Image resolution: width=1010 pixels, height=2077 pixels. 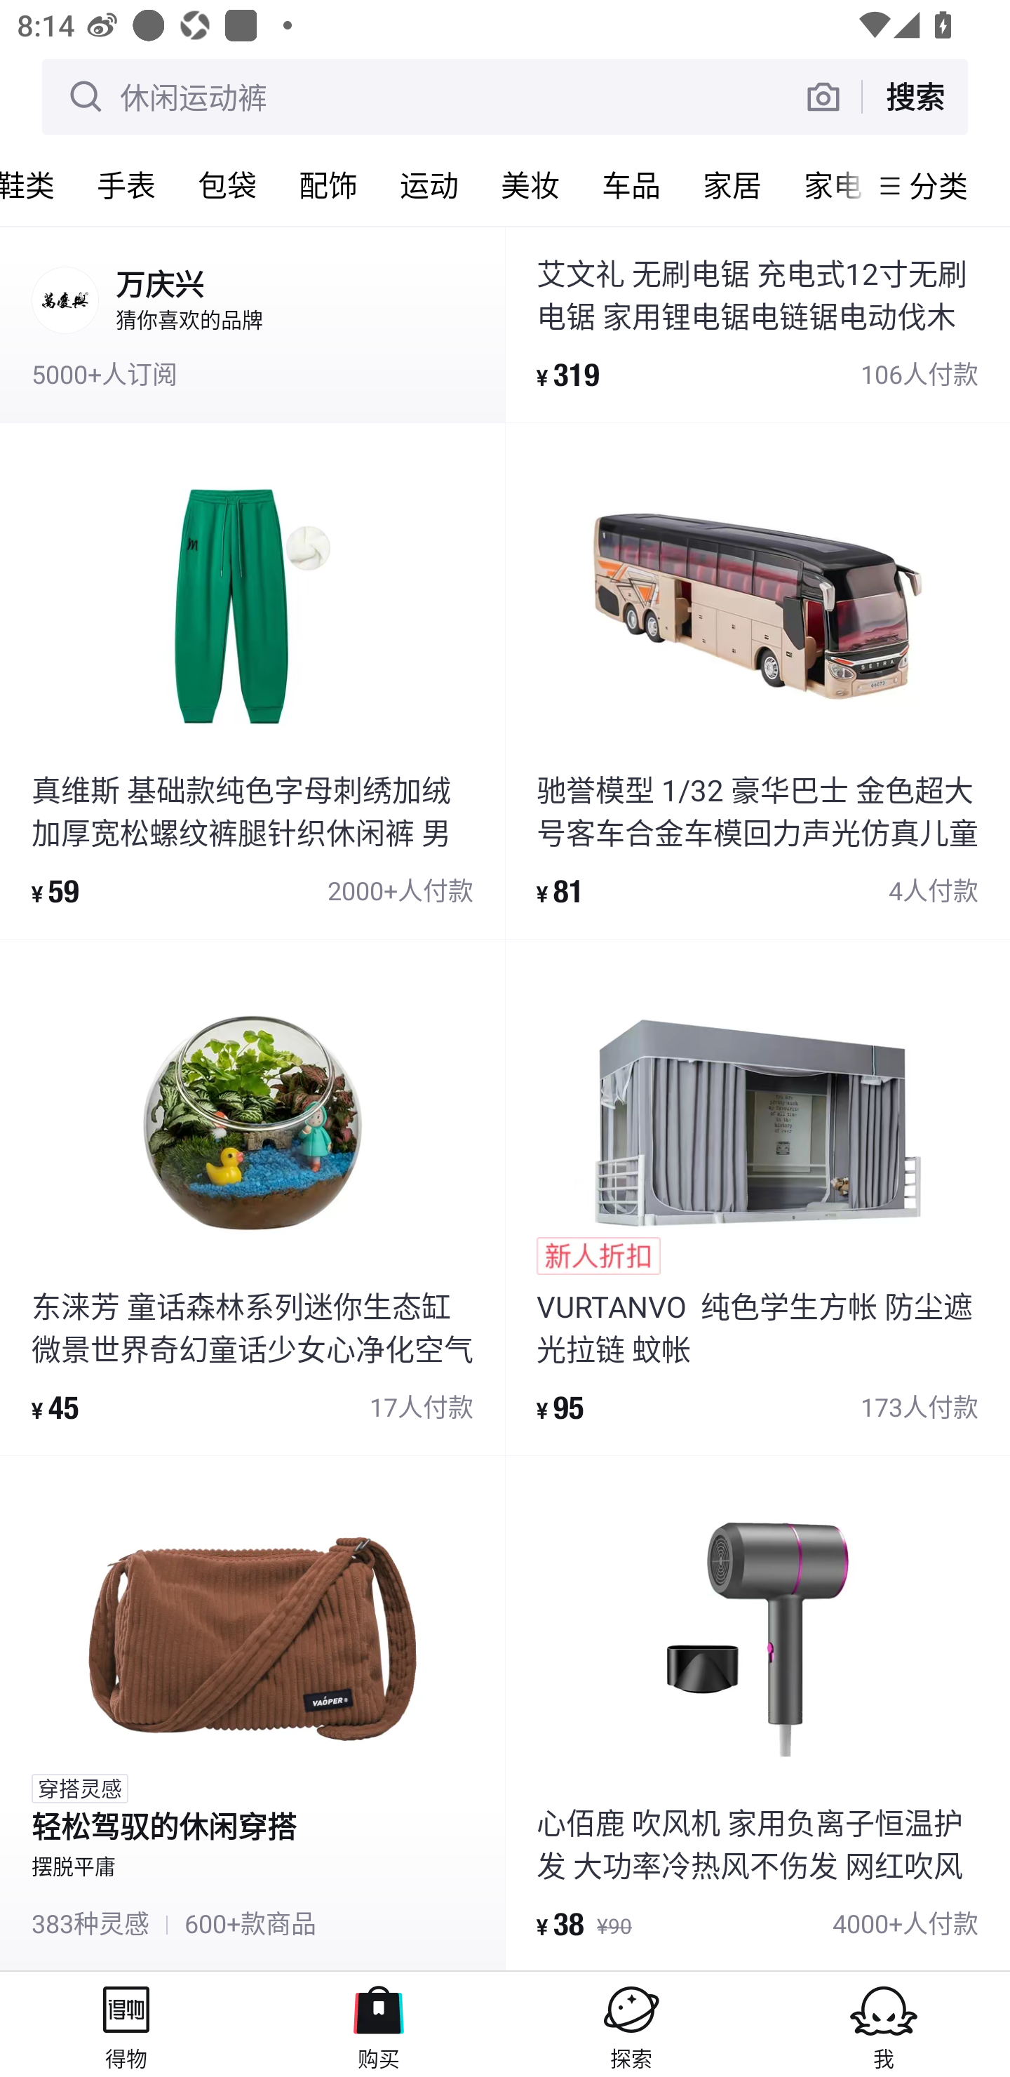 I want to click on 购买, so click(x=379, y=2024).